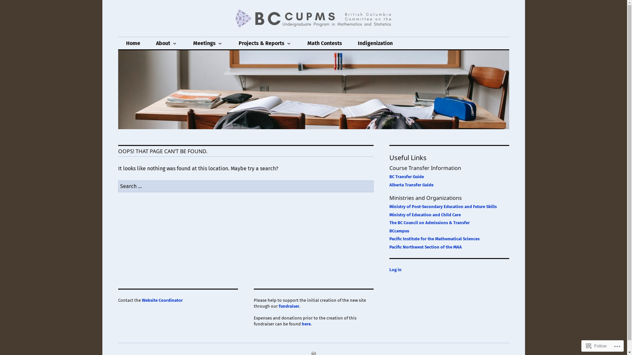 The height and width of the screenshot is (355, 632). I want to click on Search, so click(4, 2).